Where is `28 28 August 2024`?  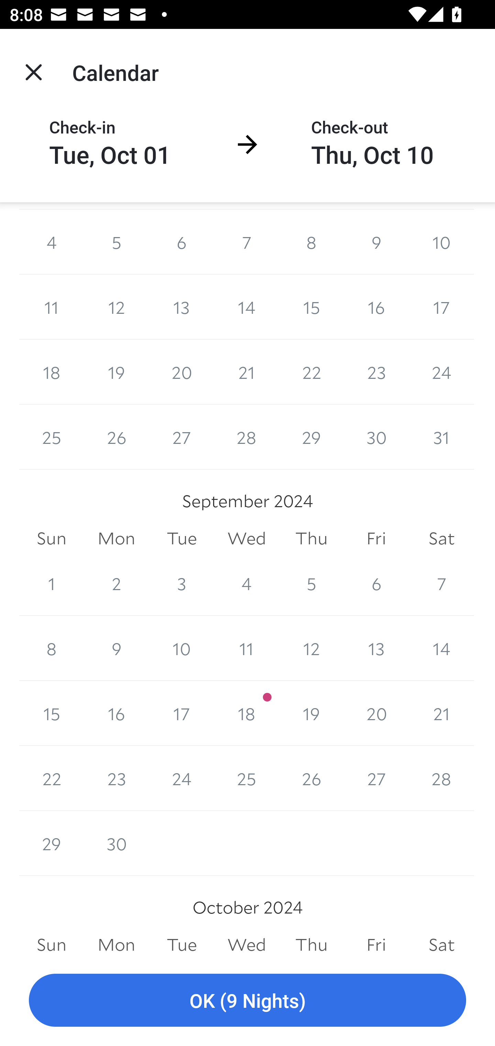
28 28 August 2024 is located at coordinates (247, 437).